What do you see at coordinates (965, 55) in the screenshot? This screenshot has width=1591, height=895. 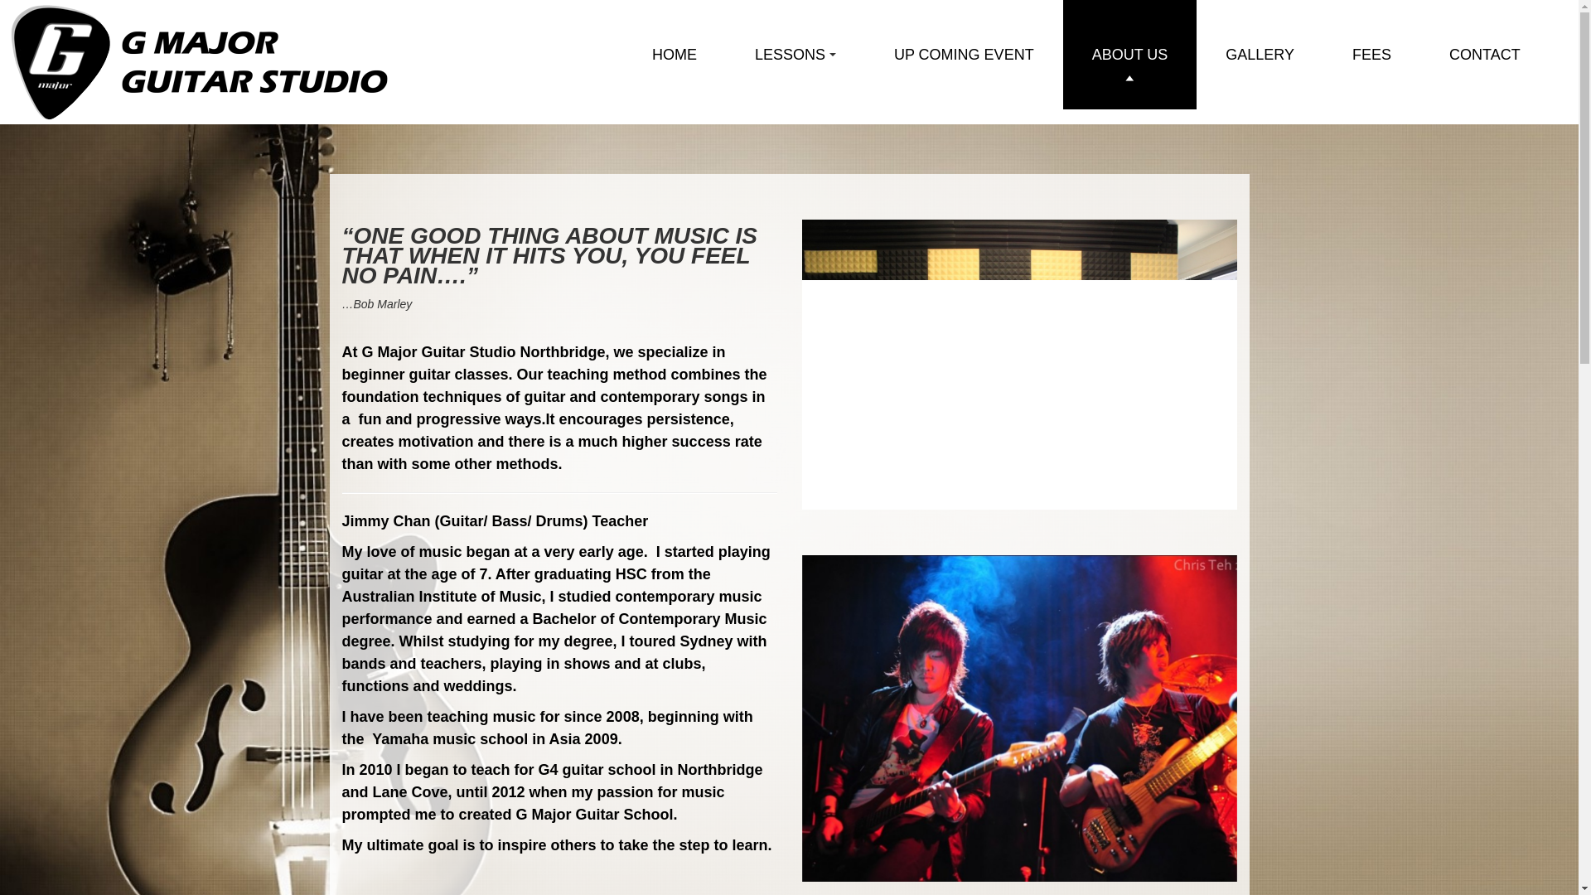 I see `UP COMING EVENT` at bounding box center [965, 55].